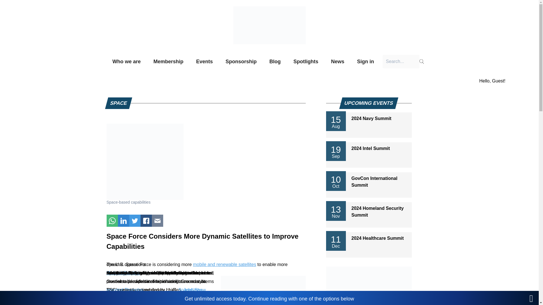 The height and width of the screenshot is (305, 543). Describe the element at coordinates (123, 273) in the screenshot. I see `Michael Guetlein` at that location.